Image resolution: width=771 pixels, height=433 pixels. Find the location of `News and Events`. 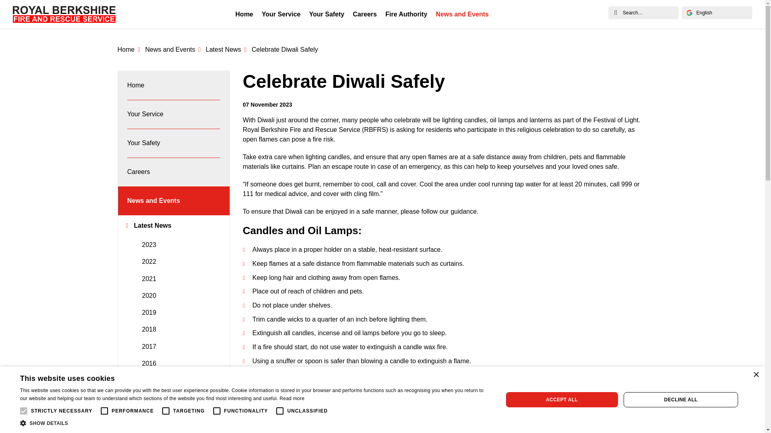

News and Events is located at coordinates (174, 49).